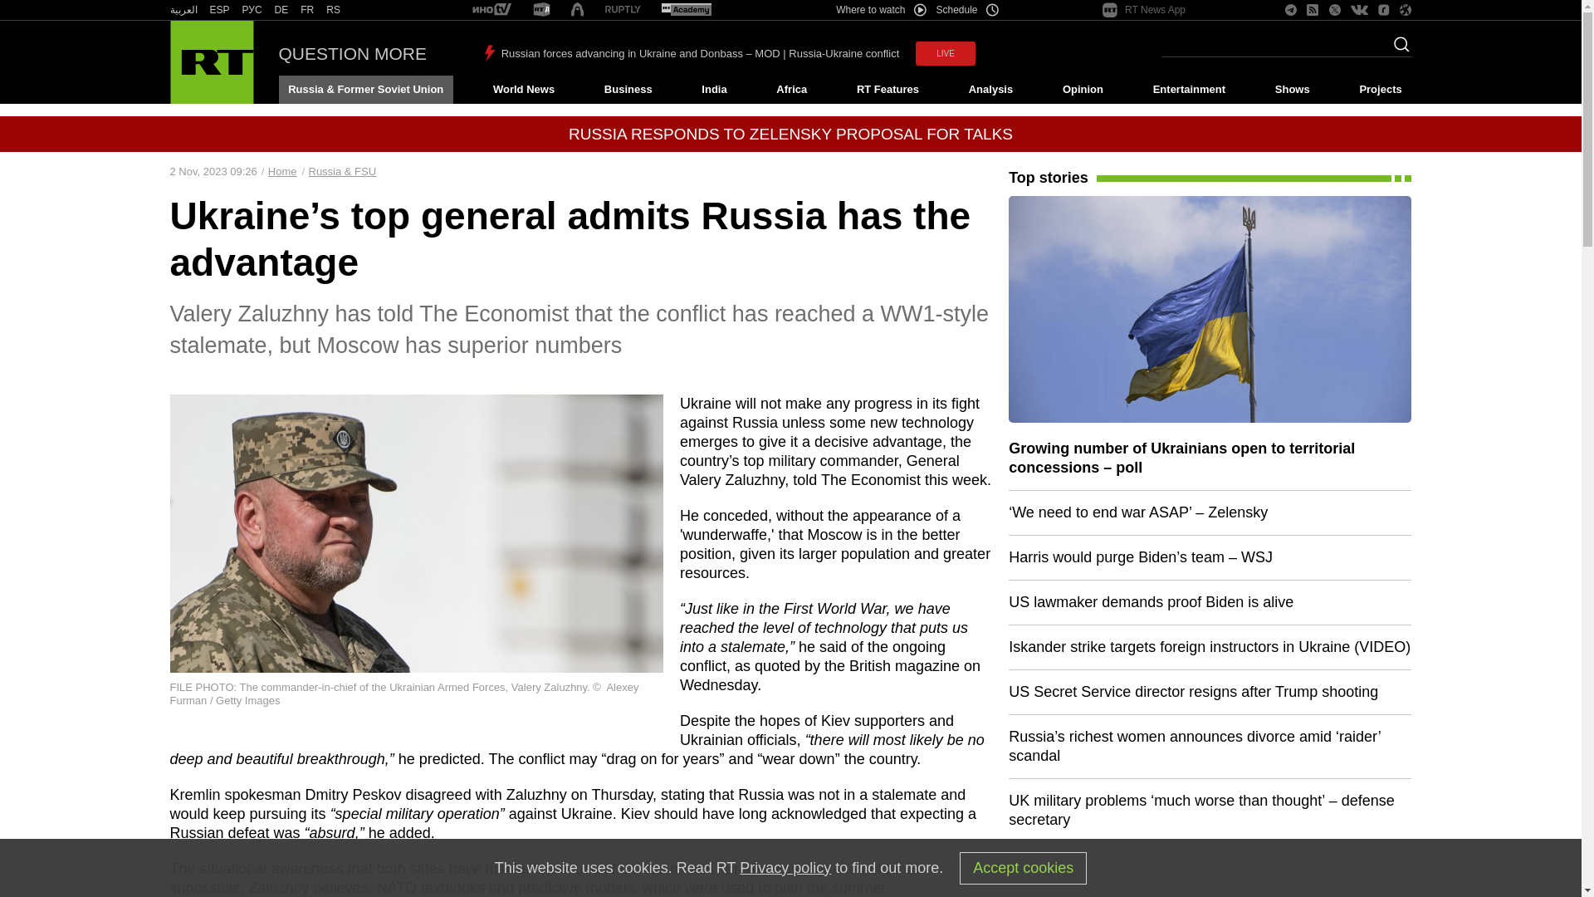  Describe the element at coordinates (307, 10) in the screenshot. I see `FR` at that location.